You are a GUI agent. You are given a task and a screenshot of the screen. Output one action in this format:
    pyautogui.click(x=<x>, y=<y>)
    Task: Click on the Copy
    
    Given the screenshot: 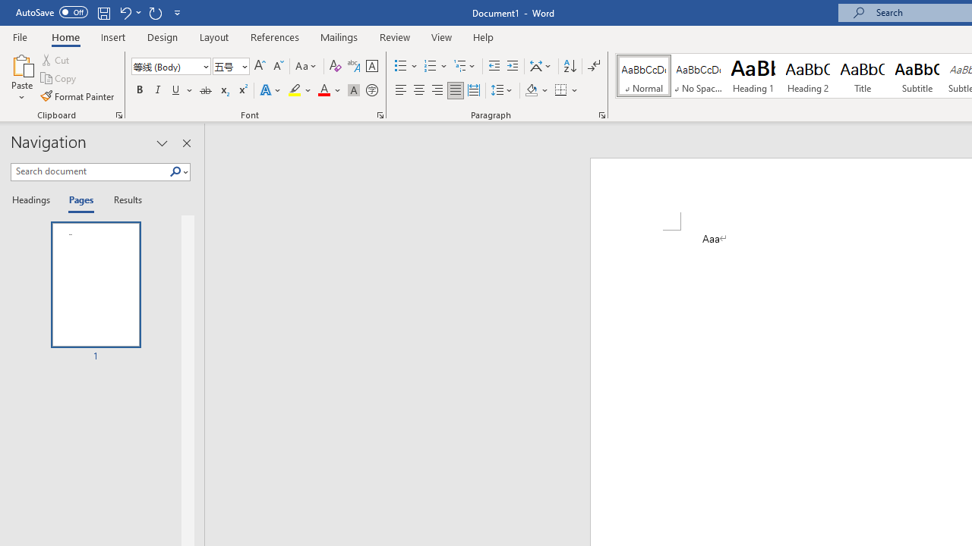 What is the action you would take?
    pyautogui.click(x=59, y=79)
    